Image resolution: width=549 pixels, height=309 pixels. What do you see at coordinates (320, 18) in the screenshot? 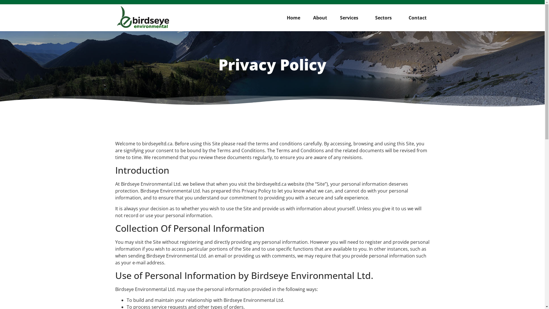
I see `About` at bounding box center [320, 18].